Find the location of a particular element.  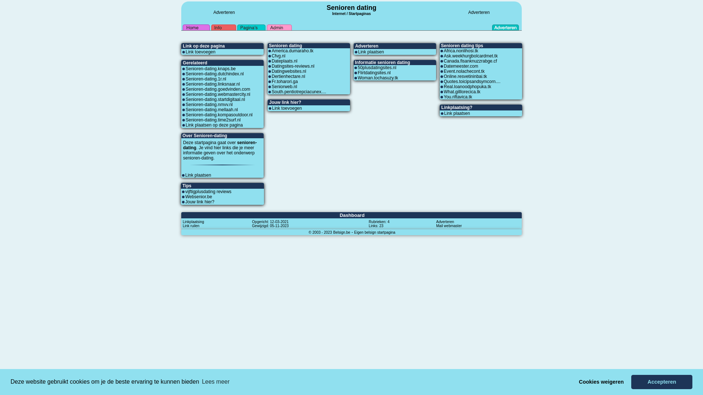

Senioren-dating.time2surf.nl is located at coordinates (213, 120).